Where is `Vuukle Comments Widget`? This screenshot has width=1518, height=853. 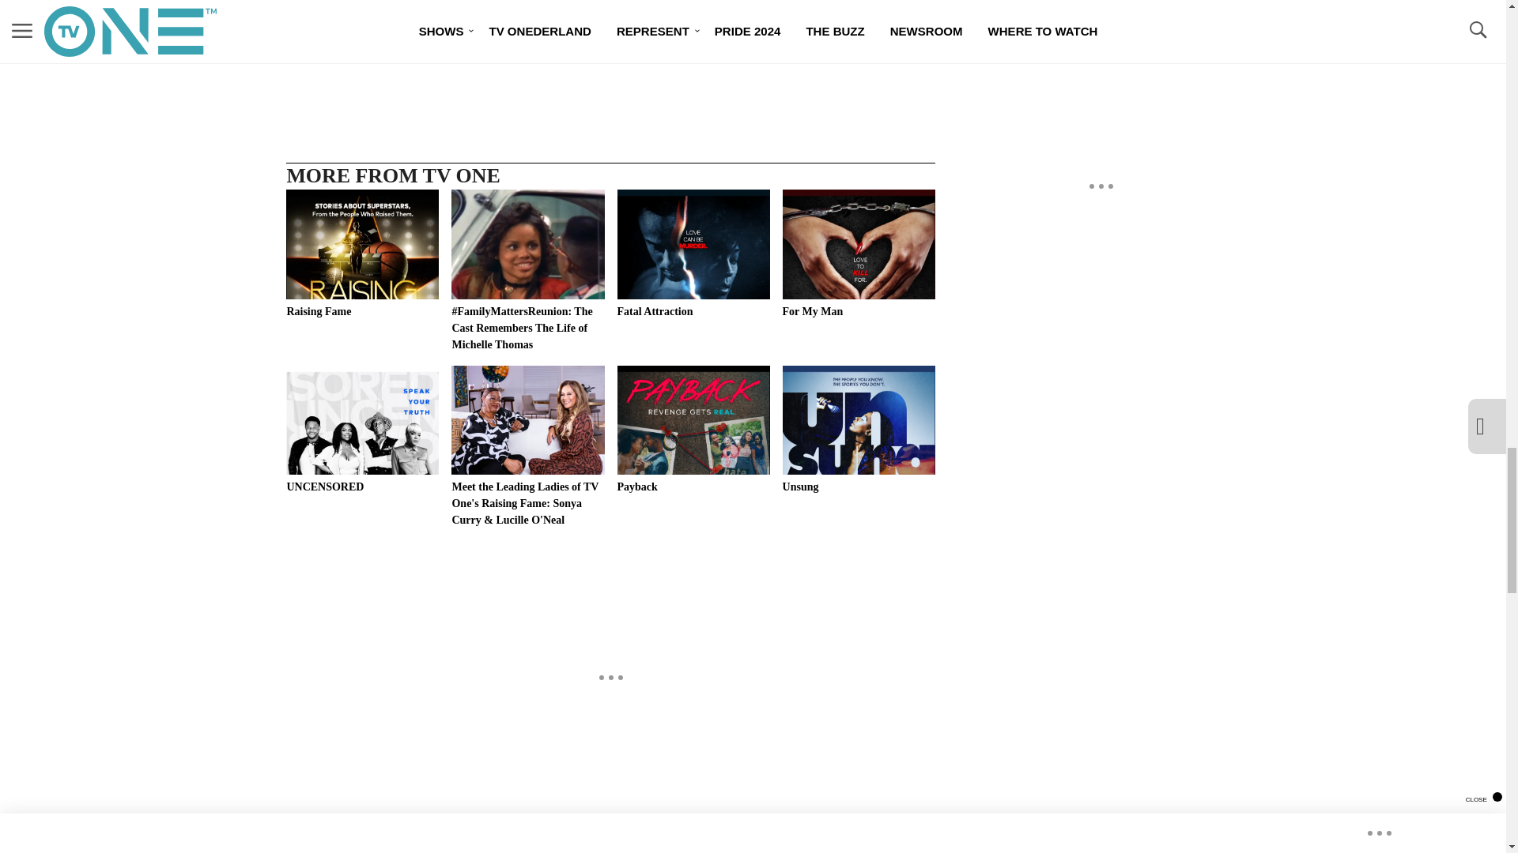
Vuukle Comments Widget is located at coordinates (610, 840).